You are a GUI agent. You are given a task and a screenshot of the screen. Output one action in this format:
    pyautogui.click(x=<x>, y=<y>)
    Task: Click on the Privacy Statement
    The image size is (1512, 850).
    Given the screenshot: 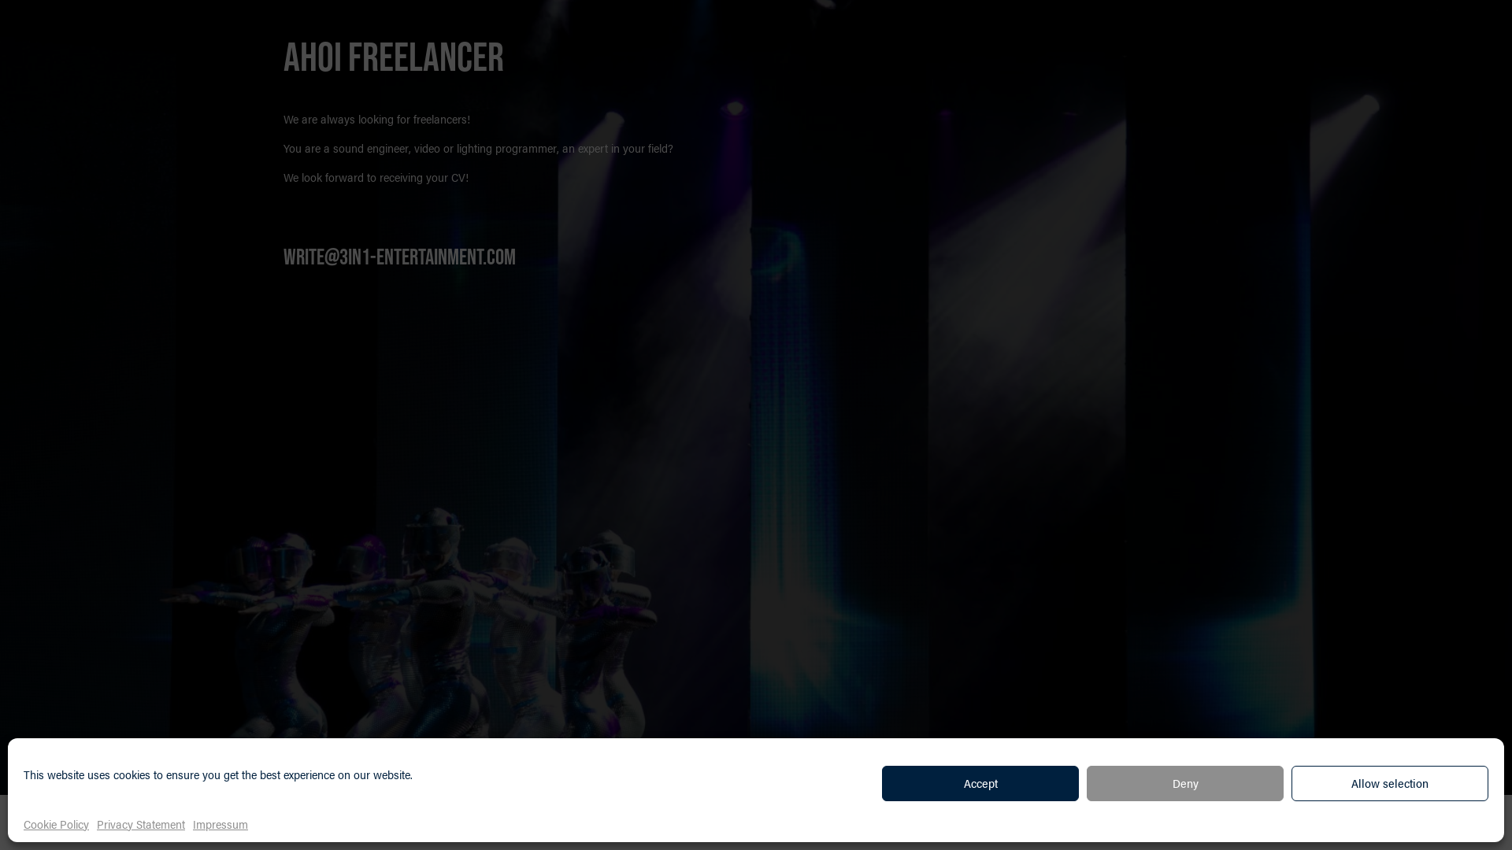 What is the action you would take?
    pyautogui.click(x=140, y=823)
    